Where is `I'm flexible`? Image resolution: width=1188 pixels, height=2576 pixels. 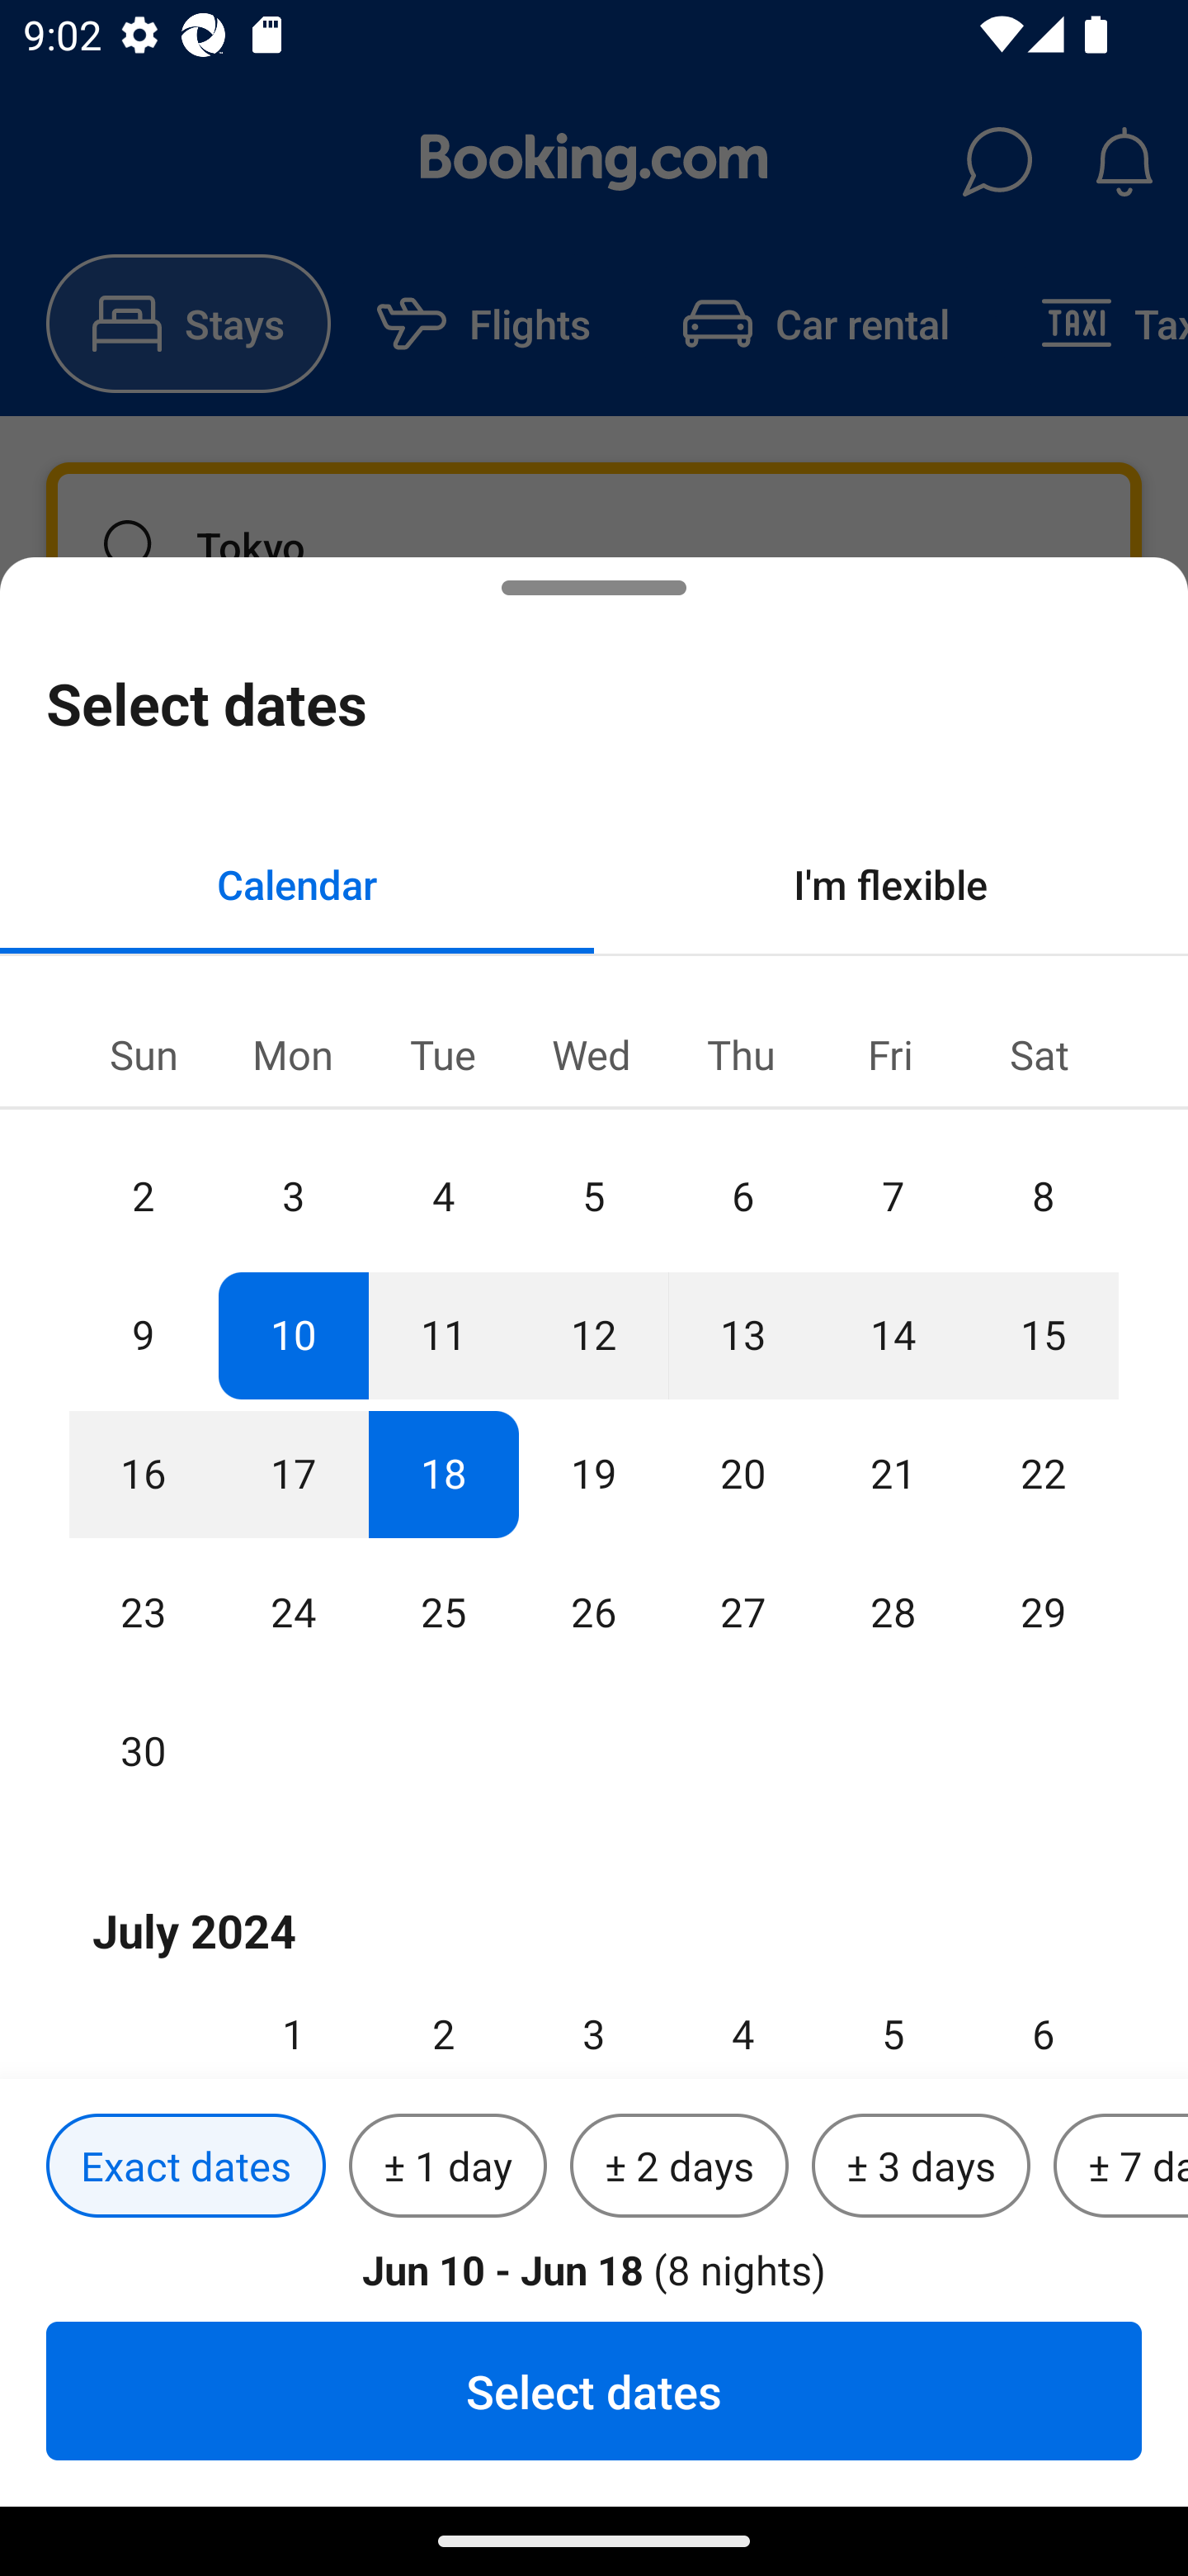 I'm flexible is located at coordinates (891, 883).